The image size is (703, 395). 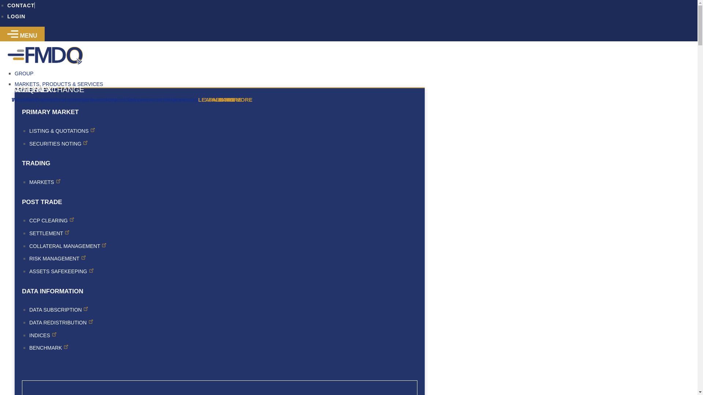 I want to click on ASSETS SAFEKEEPING, so click(x=62, y=271).